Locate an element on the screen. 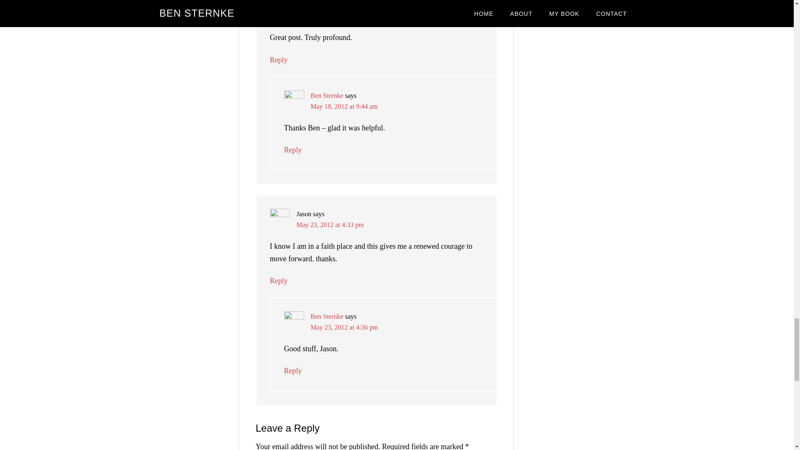 This screenshot has height=450, width=800. Reply is located at coordinates (279, 60).